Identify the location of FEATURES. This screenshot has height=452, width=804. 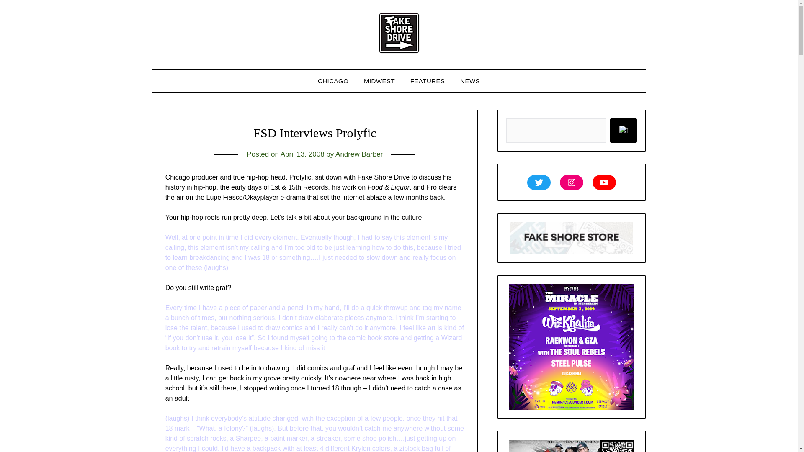
(428, 81).